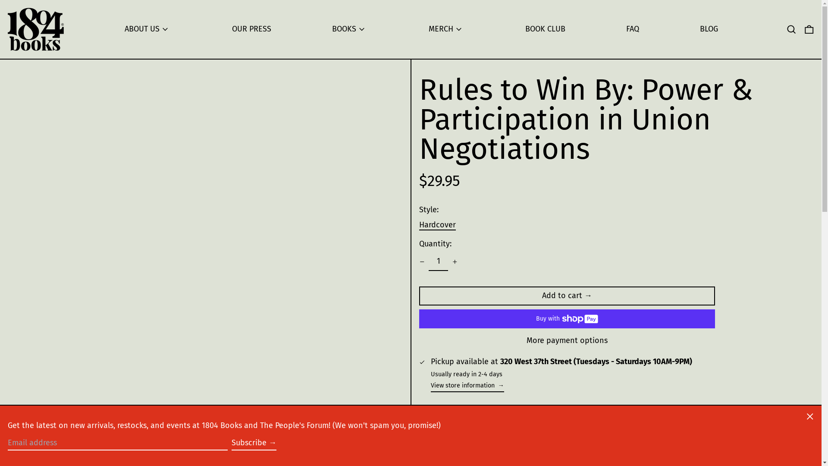  Describe the element at coordinates (709, 29) in the screenshot. I see `BLOG` at that location.